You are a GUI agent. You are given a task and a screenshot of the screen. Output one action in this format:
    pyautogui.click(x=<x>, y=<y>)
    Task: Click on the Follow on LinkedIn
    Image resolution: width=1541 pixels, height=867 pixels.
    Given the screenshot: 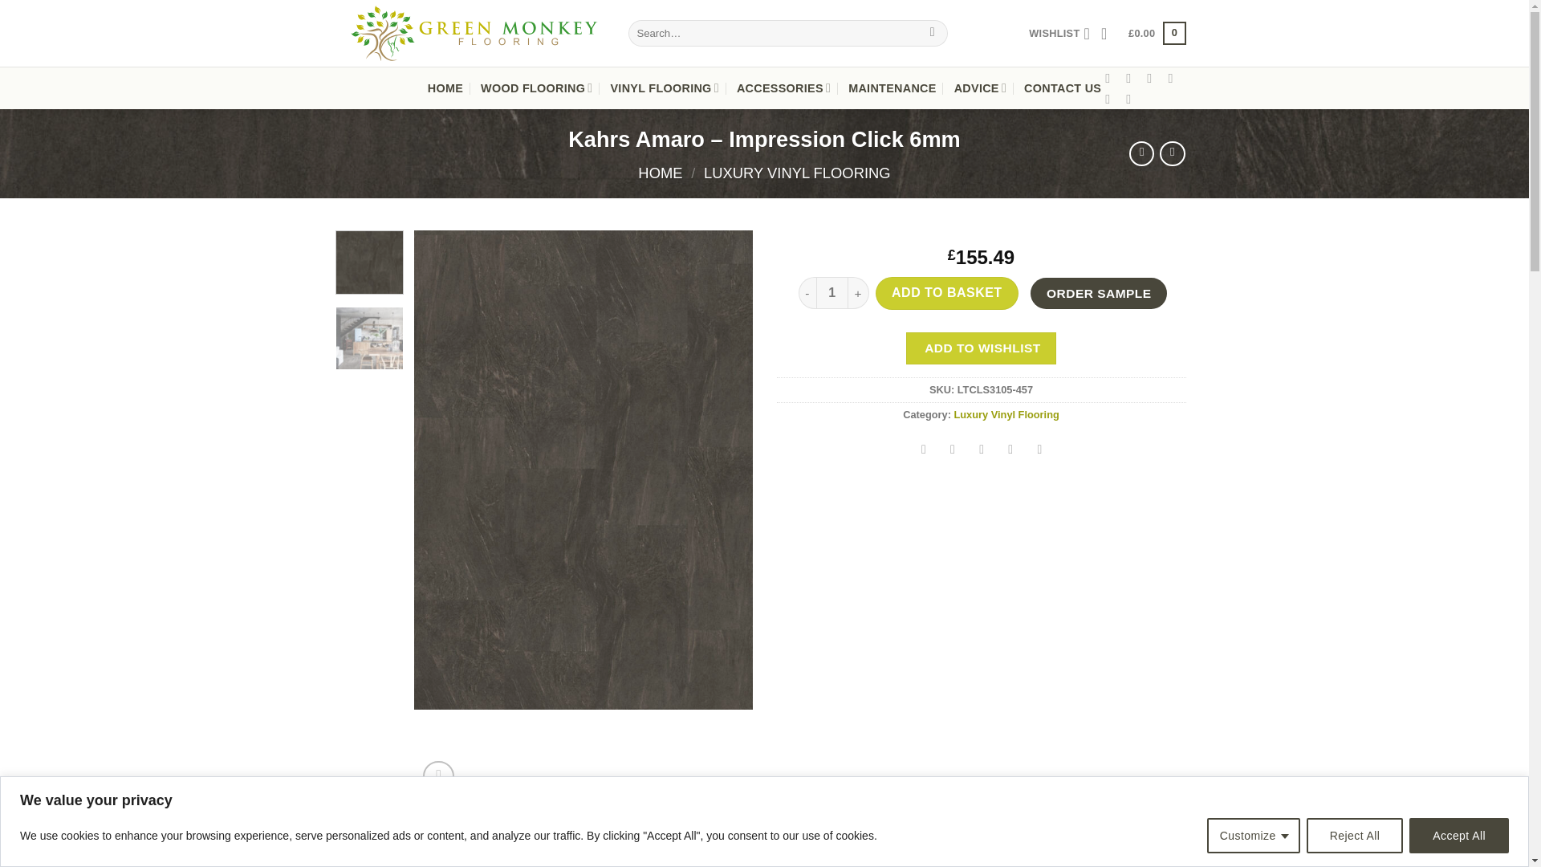 What is the action you would take?
    pyautogui.click(x=1132, y=98)
    